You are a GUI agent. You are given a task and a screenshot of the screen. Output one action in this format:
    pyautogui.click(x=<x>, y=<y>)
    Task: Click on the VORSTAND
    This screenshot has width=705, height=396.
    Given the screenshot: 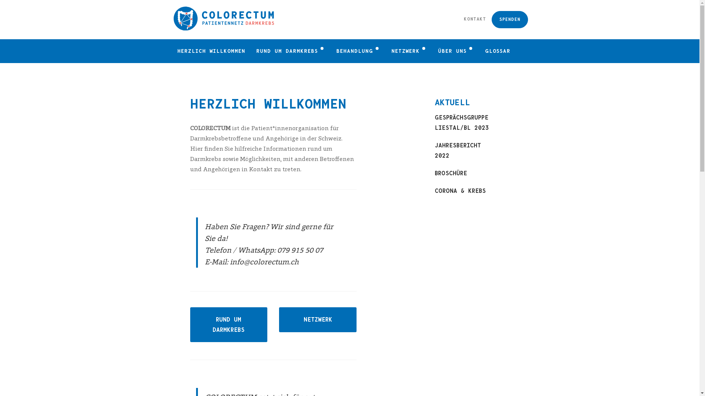 What is the action you would take?
    pyautogui.click(x=454, y=67)
    